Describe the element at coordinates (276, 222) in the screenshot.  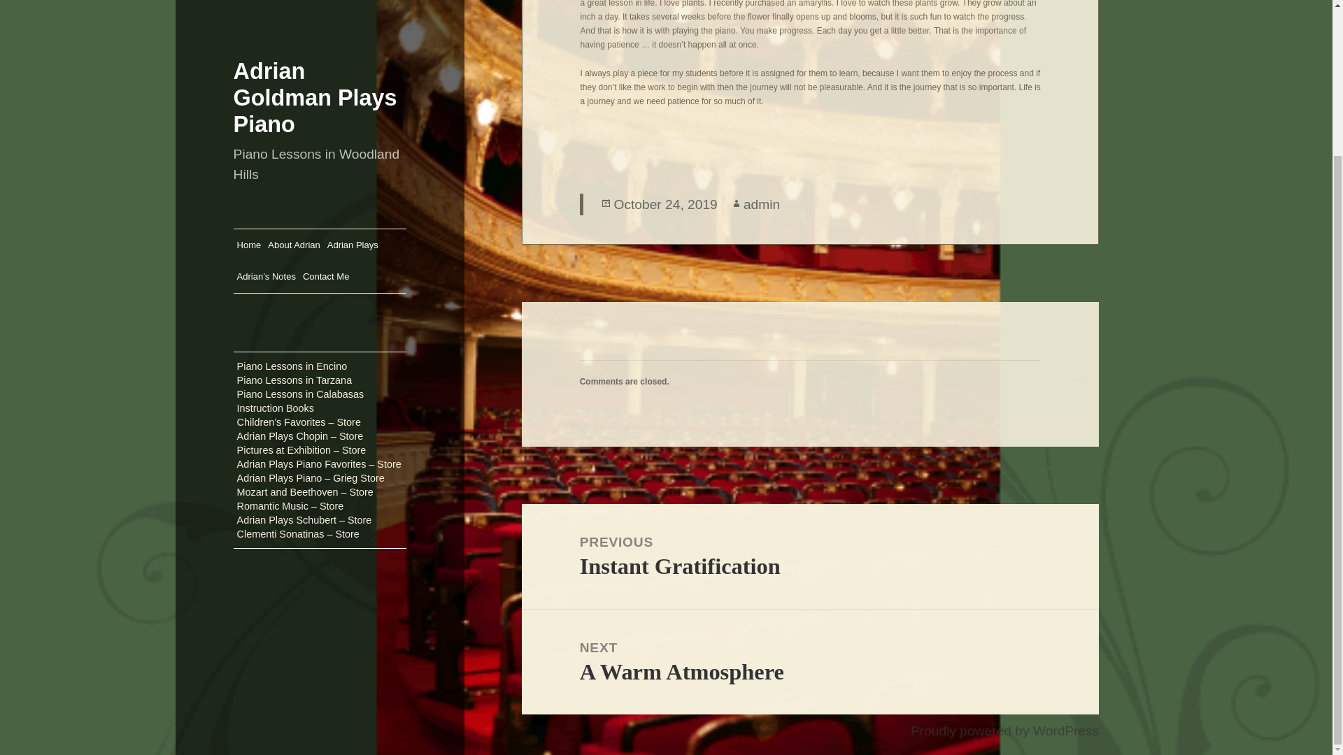
I see `Instruction Books` at that location.